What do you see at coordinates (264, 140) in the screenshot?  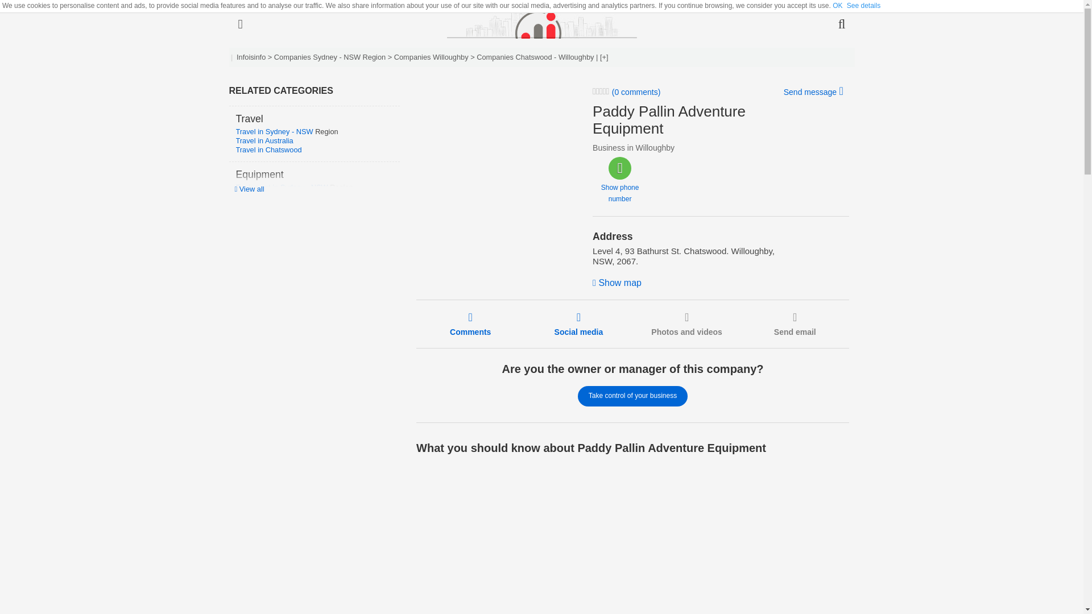 I see `Travel in Australia` at bounding box center [264, 140].